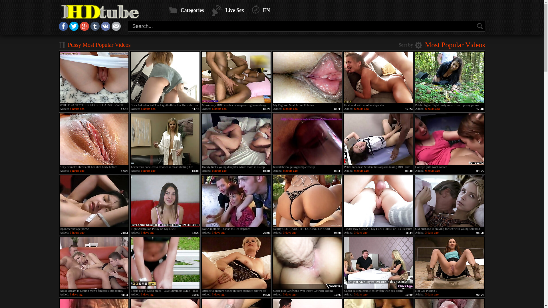  Describe the element at coordinates (63, 29) in the screenshot. I see `Share on Facebook` at that location.